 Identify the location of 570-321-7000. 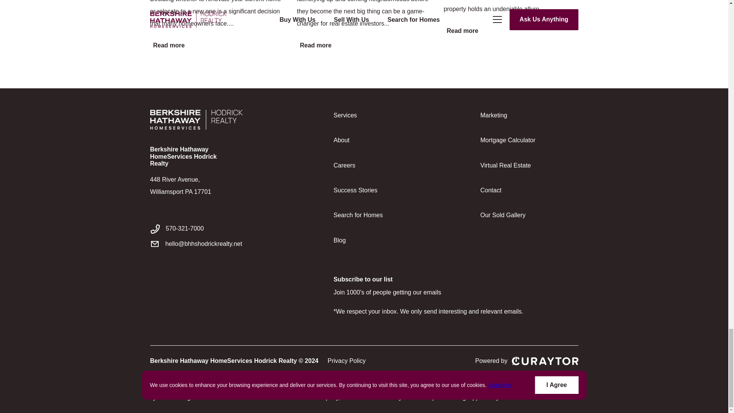
(217, 229).